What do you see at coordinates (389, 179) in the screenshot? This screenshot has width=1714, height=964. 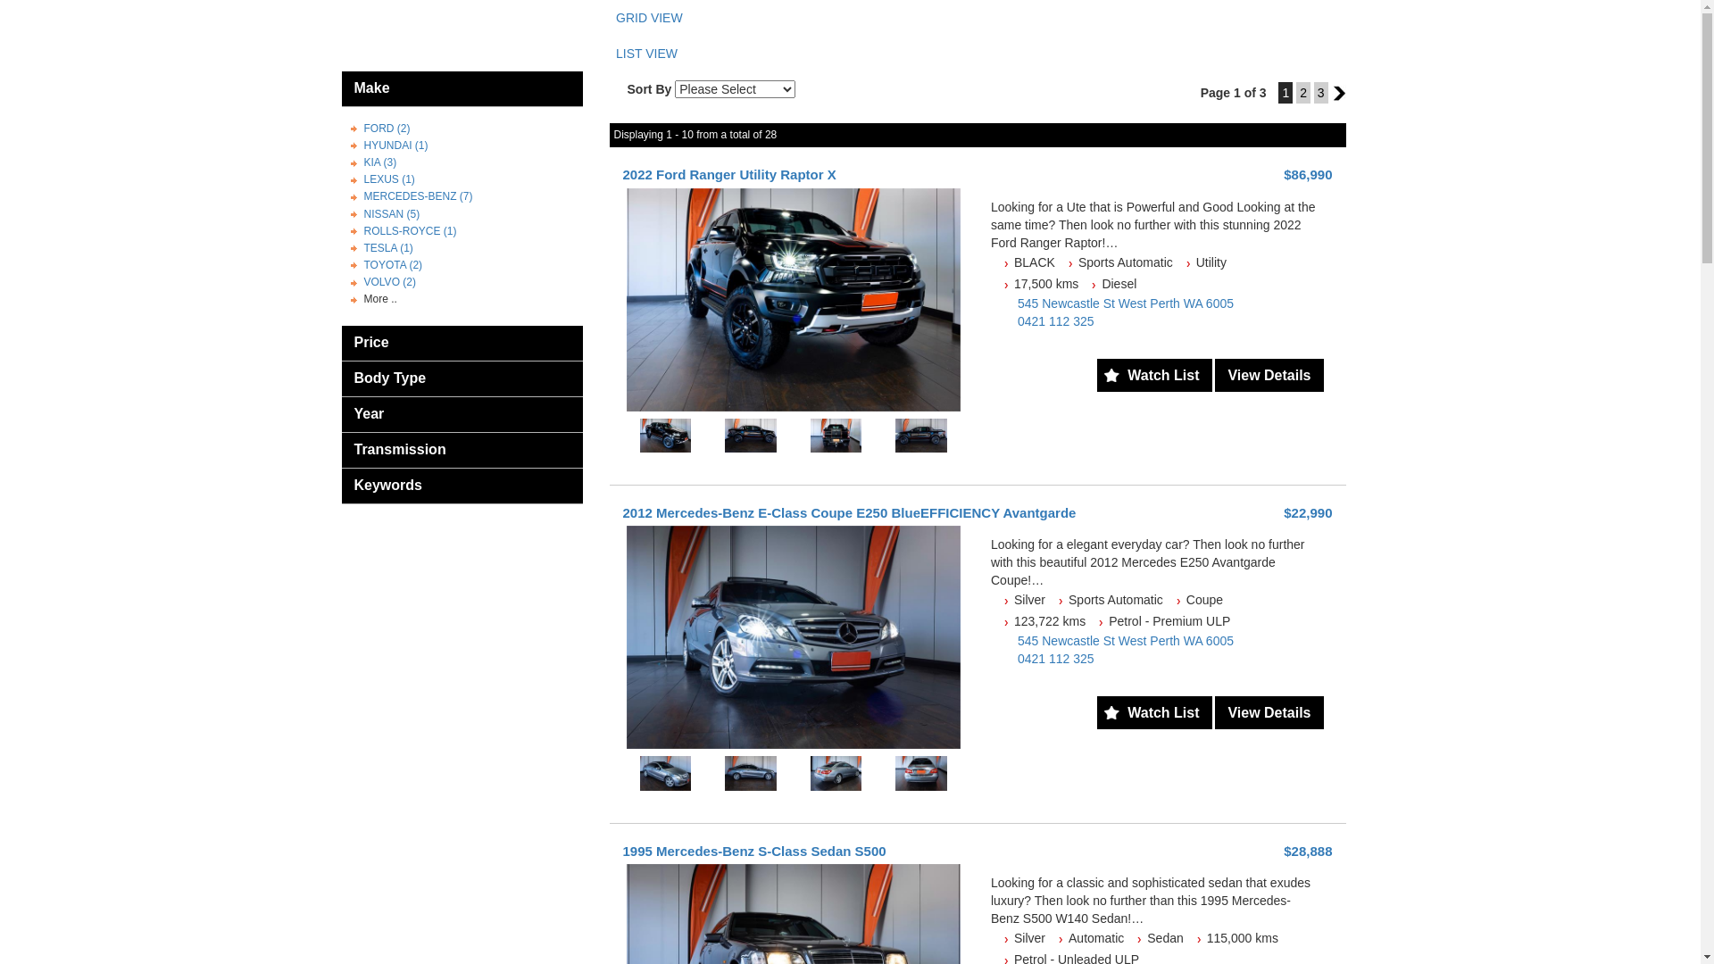 I see `LEXUS (1)` at bounding box center [389, 179].